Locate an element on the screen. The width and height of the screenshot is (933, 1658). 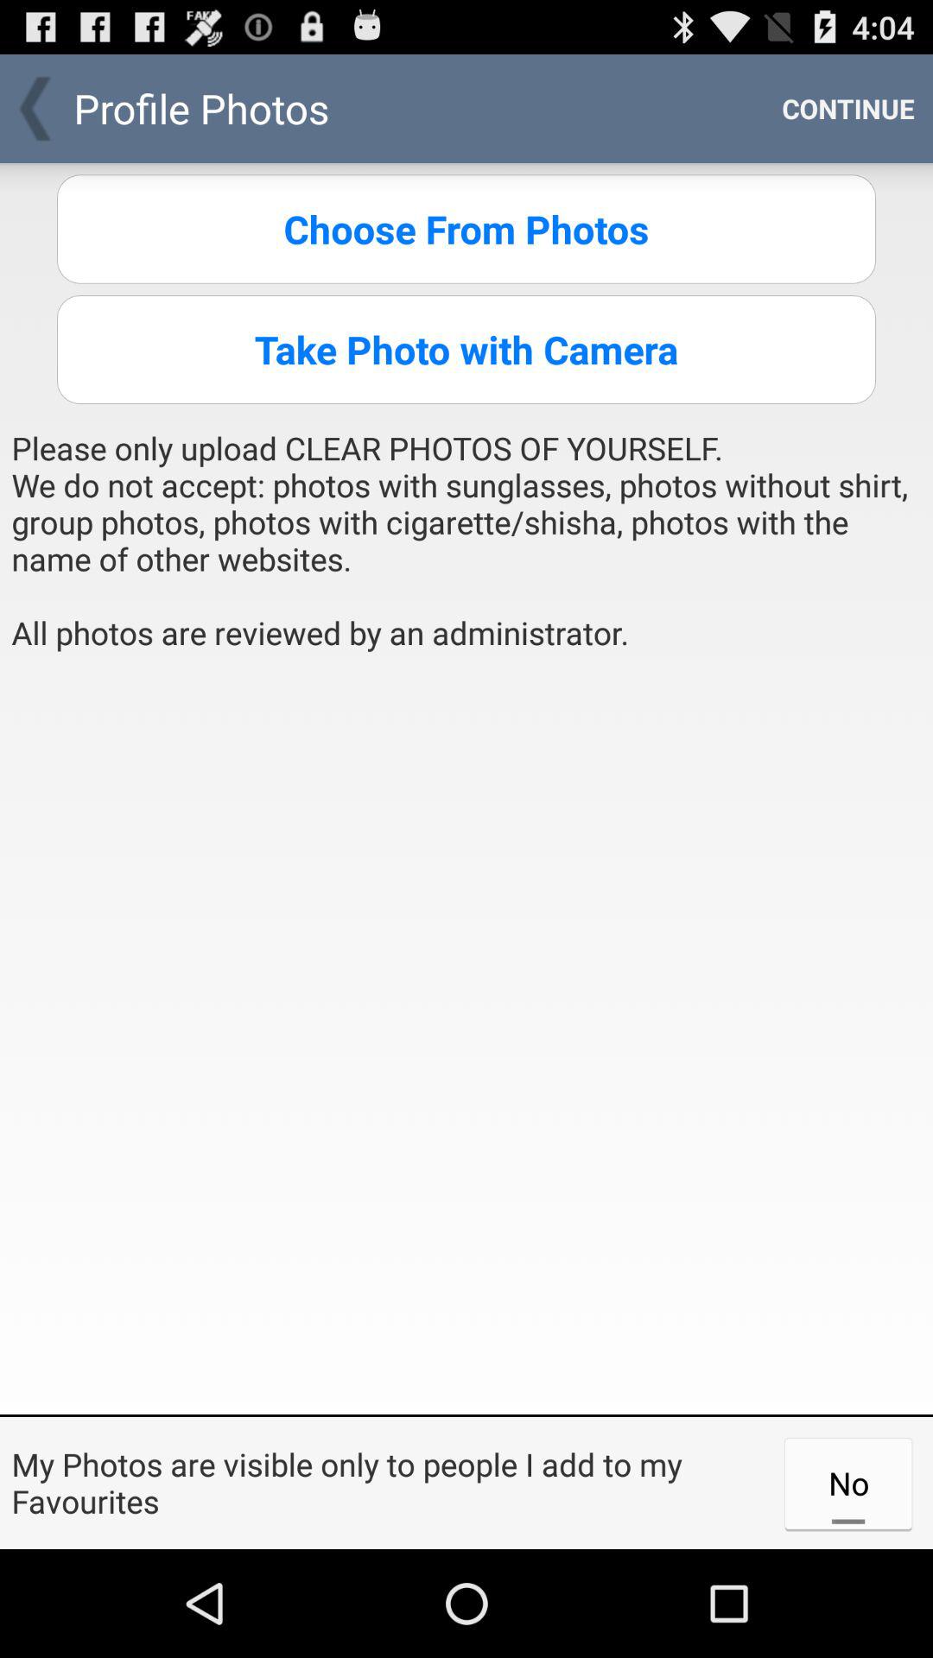
tap the button above choose from photos item is located at coordinates (848, 109).